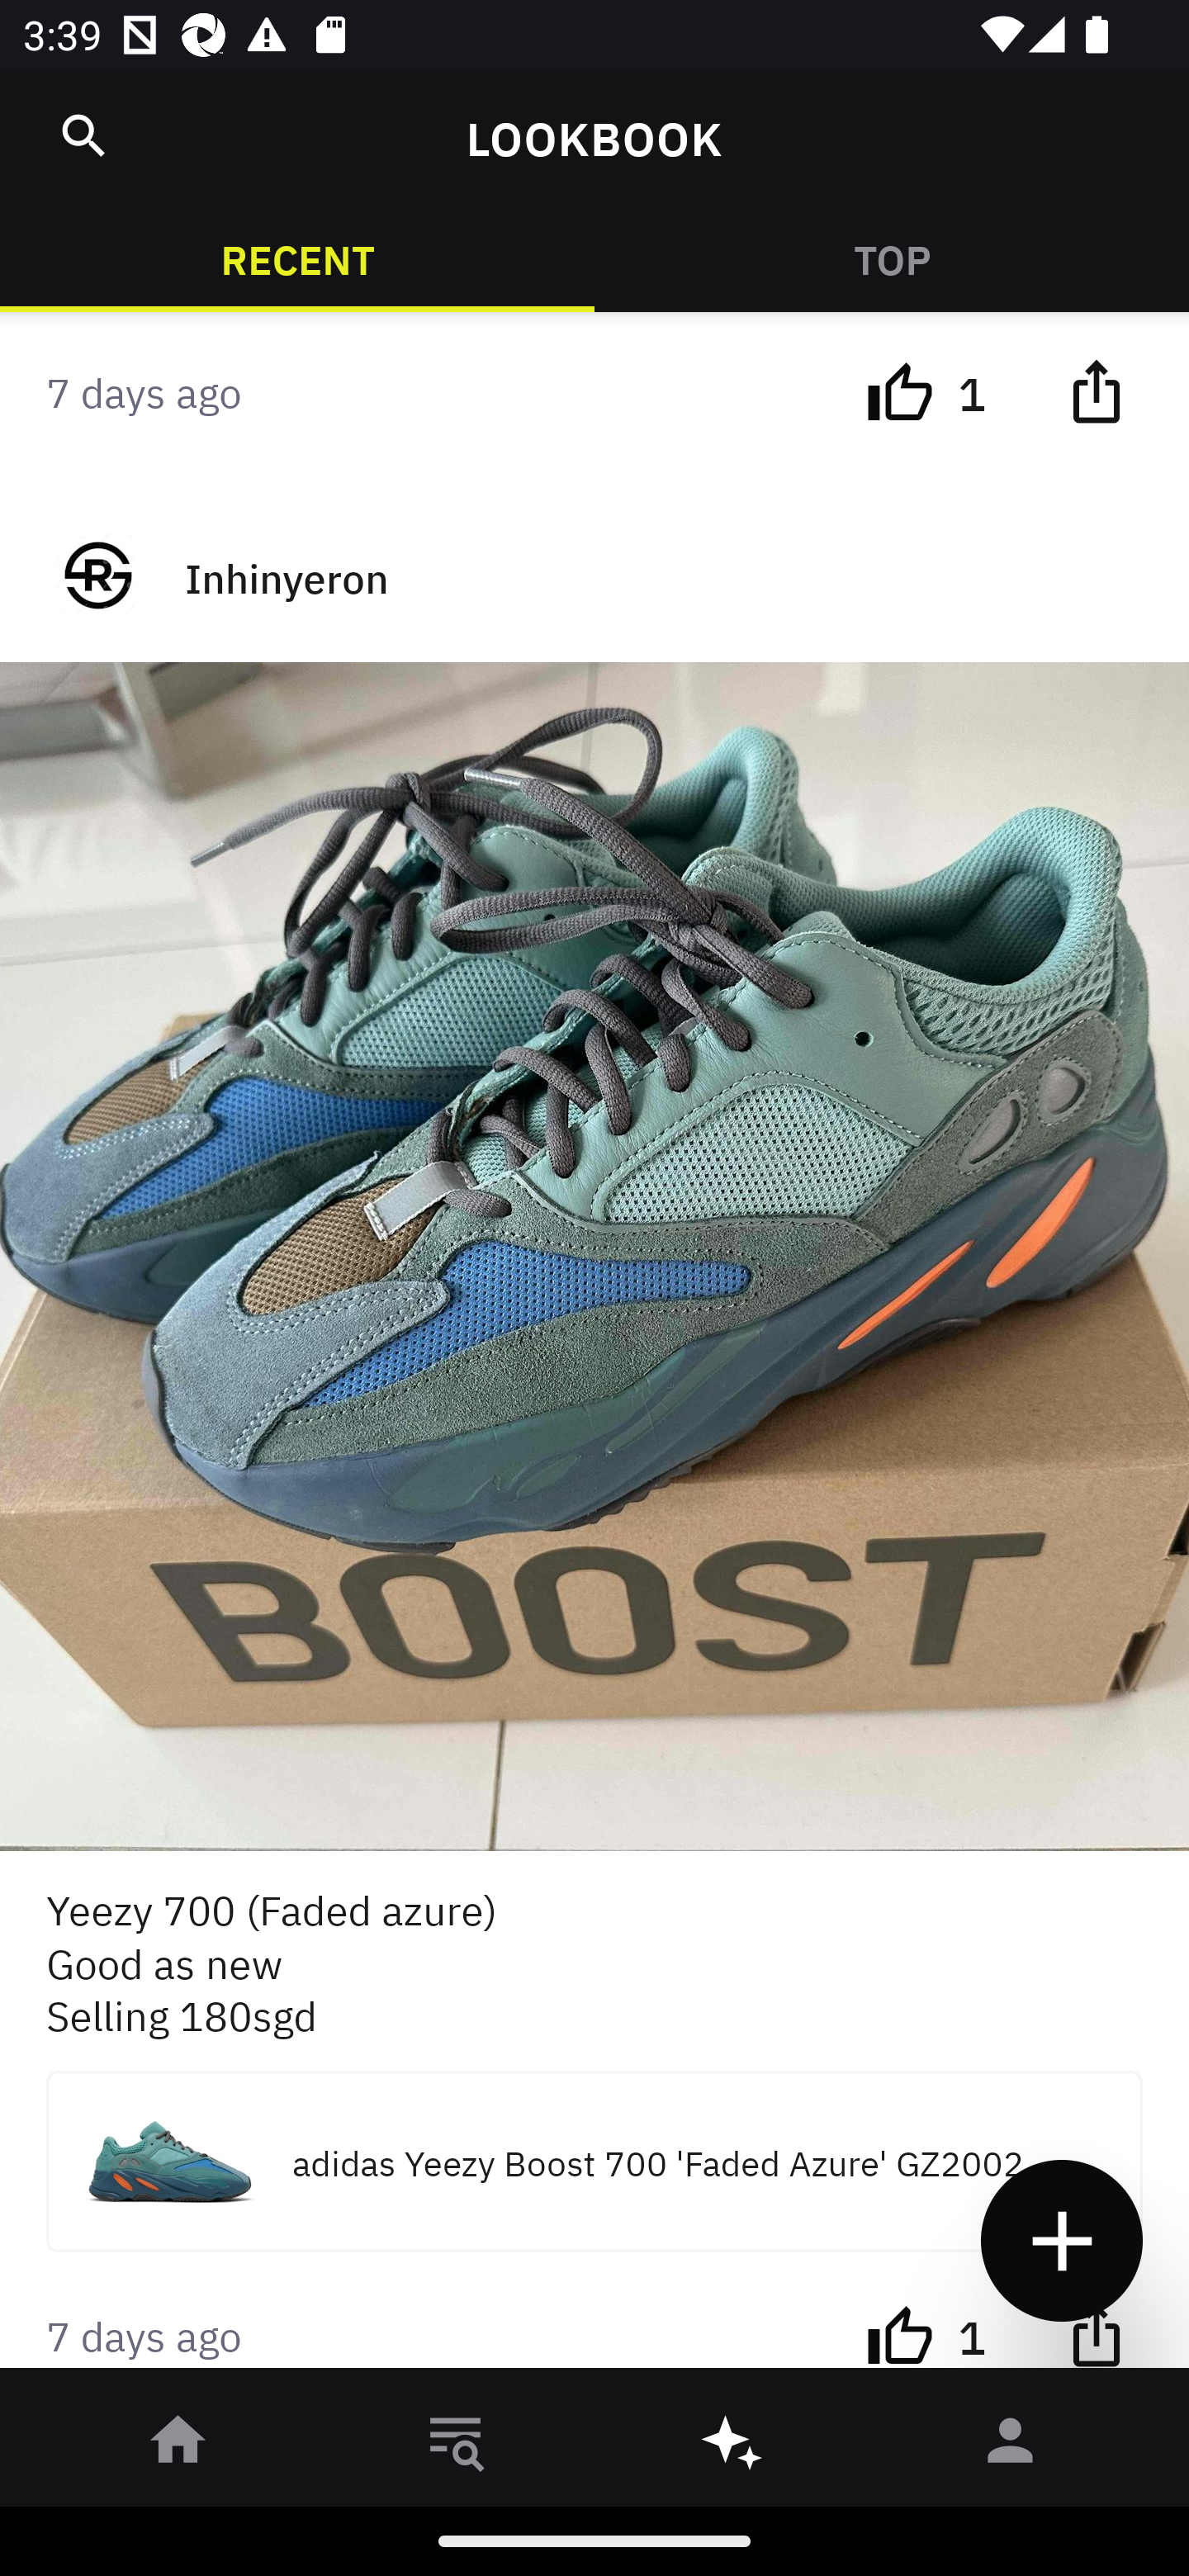 The image size is (1189, 2576). What do you see at coordinates (1011, 2446) in the screenshot?
I see `󰀄` at bounding box center [1011, 2446].